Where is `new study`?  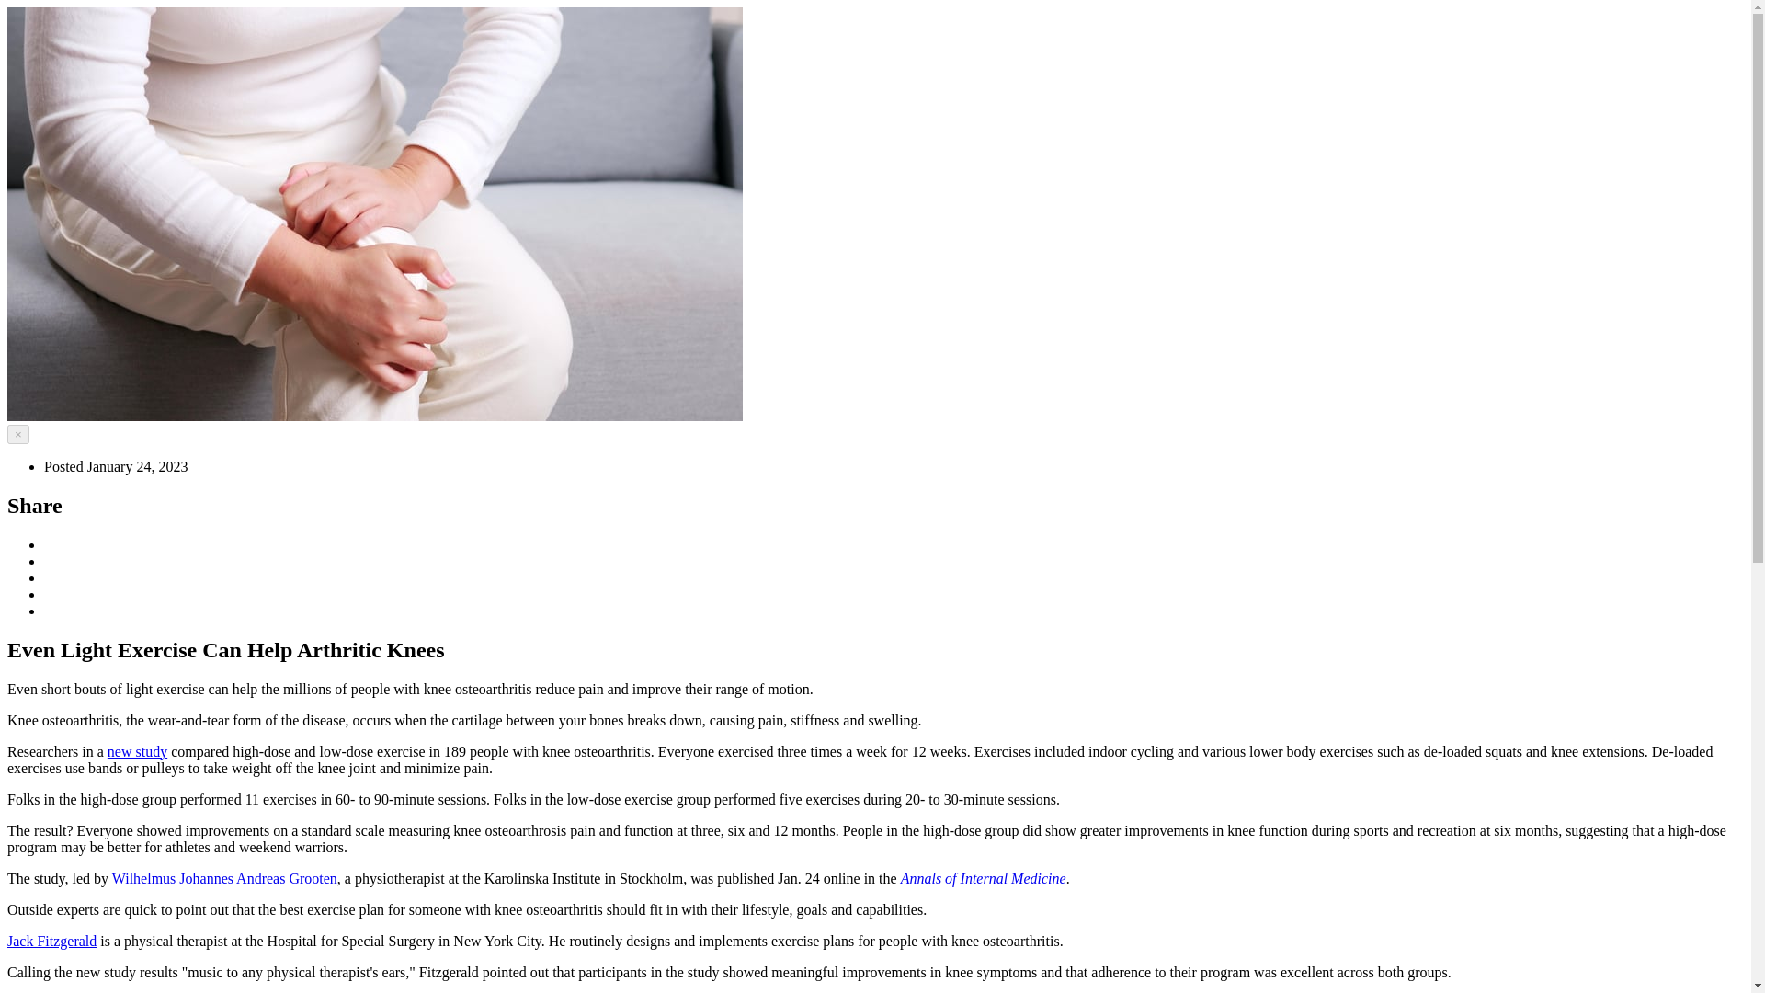
new study is located at coordinates (138, 751).